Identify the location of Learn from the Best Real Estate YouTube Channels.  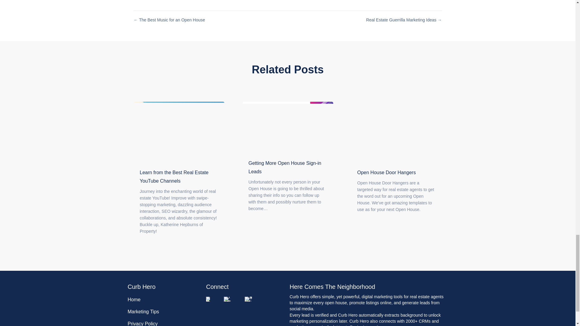
(174, 177).